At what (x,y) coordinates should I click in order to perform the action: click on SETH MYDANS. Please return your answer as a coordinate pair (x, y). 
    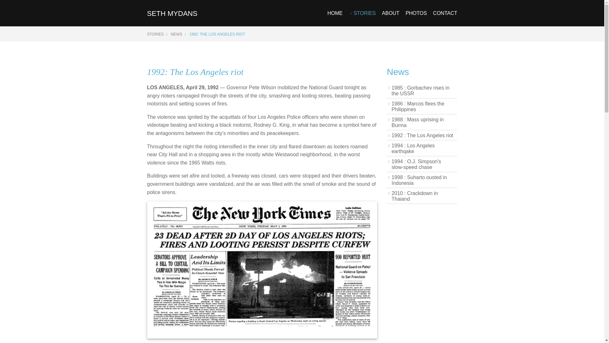
    Looking at the image, I should click on (172, 13).